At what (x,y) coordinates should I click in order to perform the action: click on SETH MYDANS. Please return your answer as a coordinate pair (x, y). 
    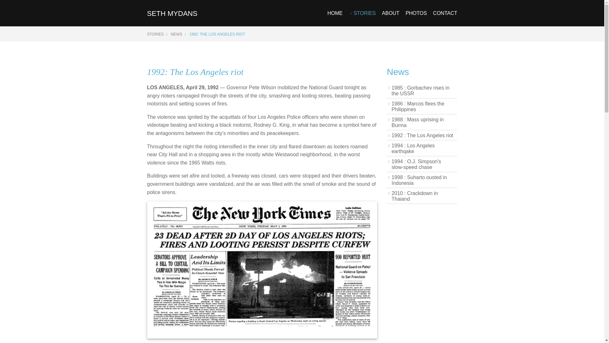
    Looking at the image, I should click on (172, 13).